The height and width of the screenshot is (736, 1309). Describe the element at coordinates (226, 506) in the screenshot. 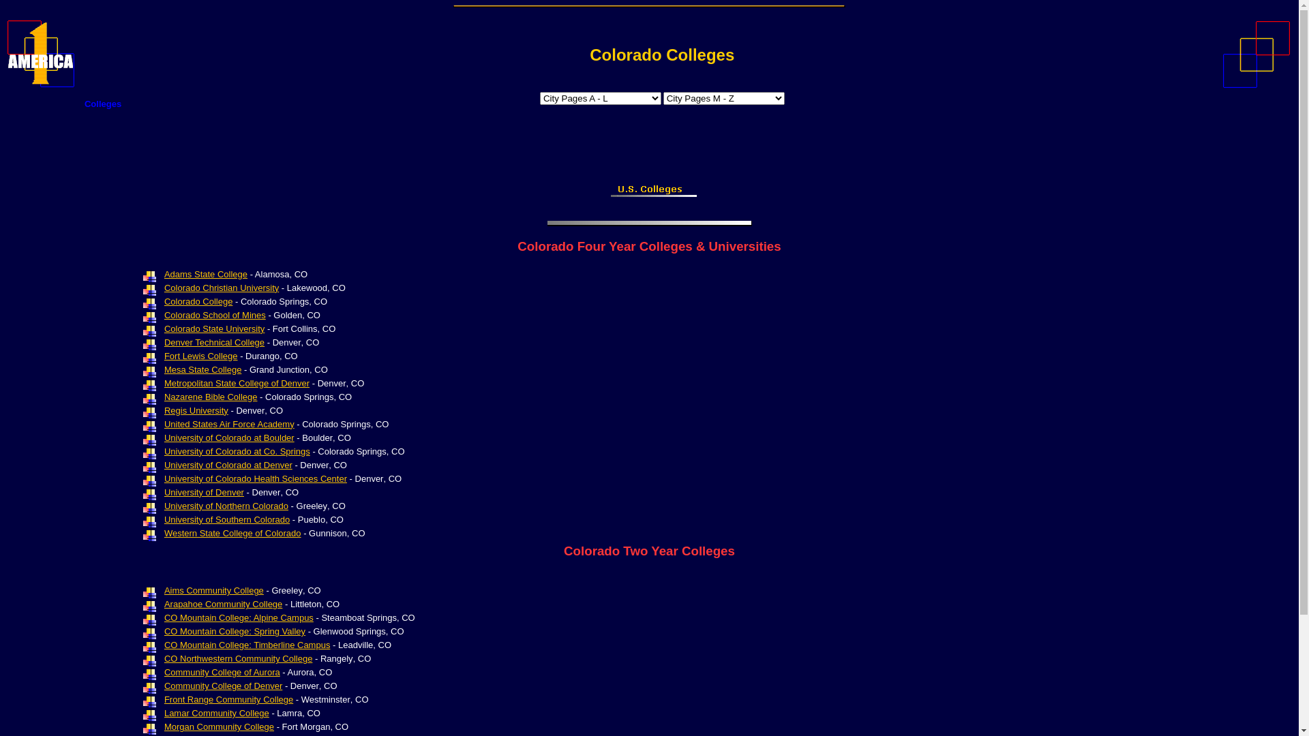

I see `University of Northern Colorado` at that location.